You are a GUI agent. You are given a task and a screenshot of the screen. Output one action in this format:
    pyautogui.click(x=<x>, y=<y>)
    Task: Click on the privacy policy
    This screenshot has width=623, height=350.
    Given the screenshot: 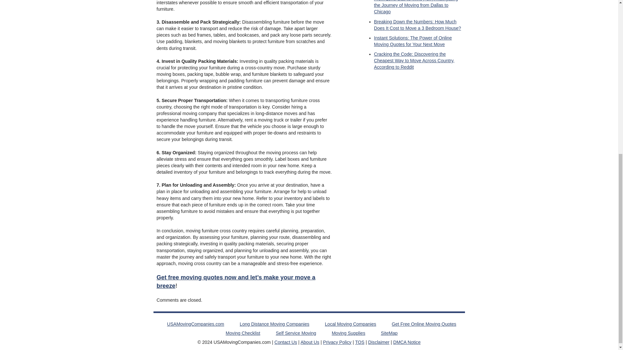 What is the action you would take?
    pyautogui.click(x=337, y=342)
    